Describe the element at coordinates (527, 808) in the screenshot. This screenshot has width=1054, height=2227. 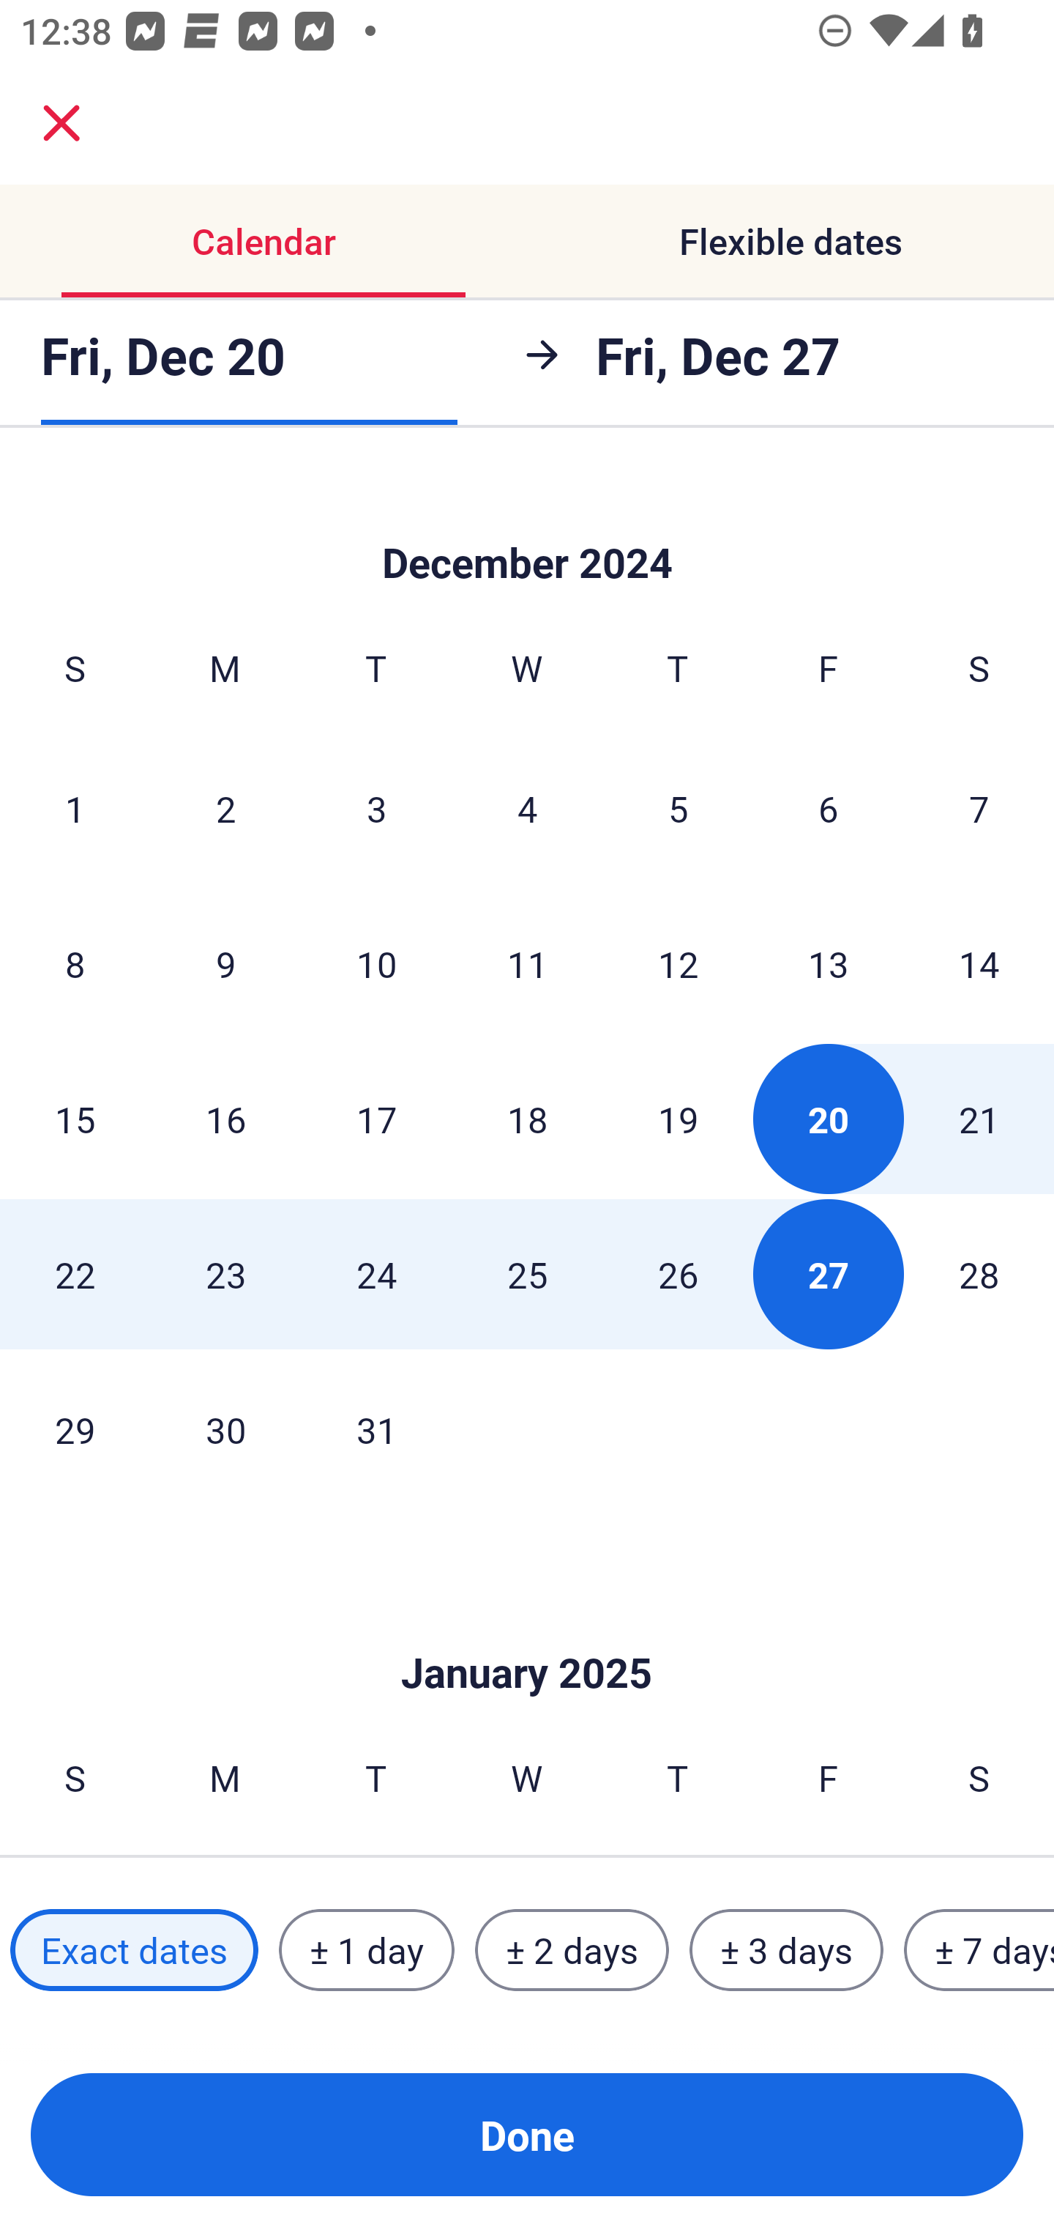
I see `4 Wednesday, December 4, 2024` at that location.